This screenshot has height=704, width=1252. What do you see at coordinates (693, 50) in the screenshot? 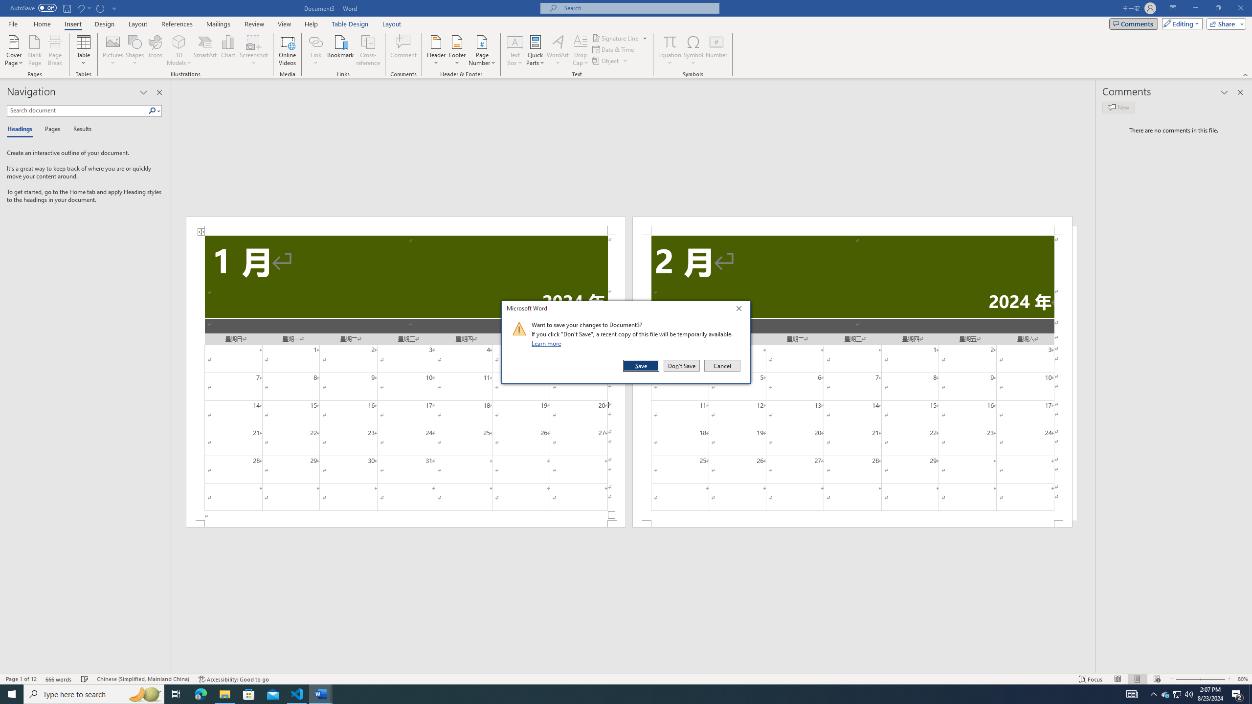
I see `Symbol` at bounding box center [693, 50].